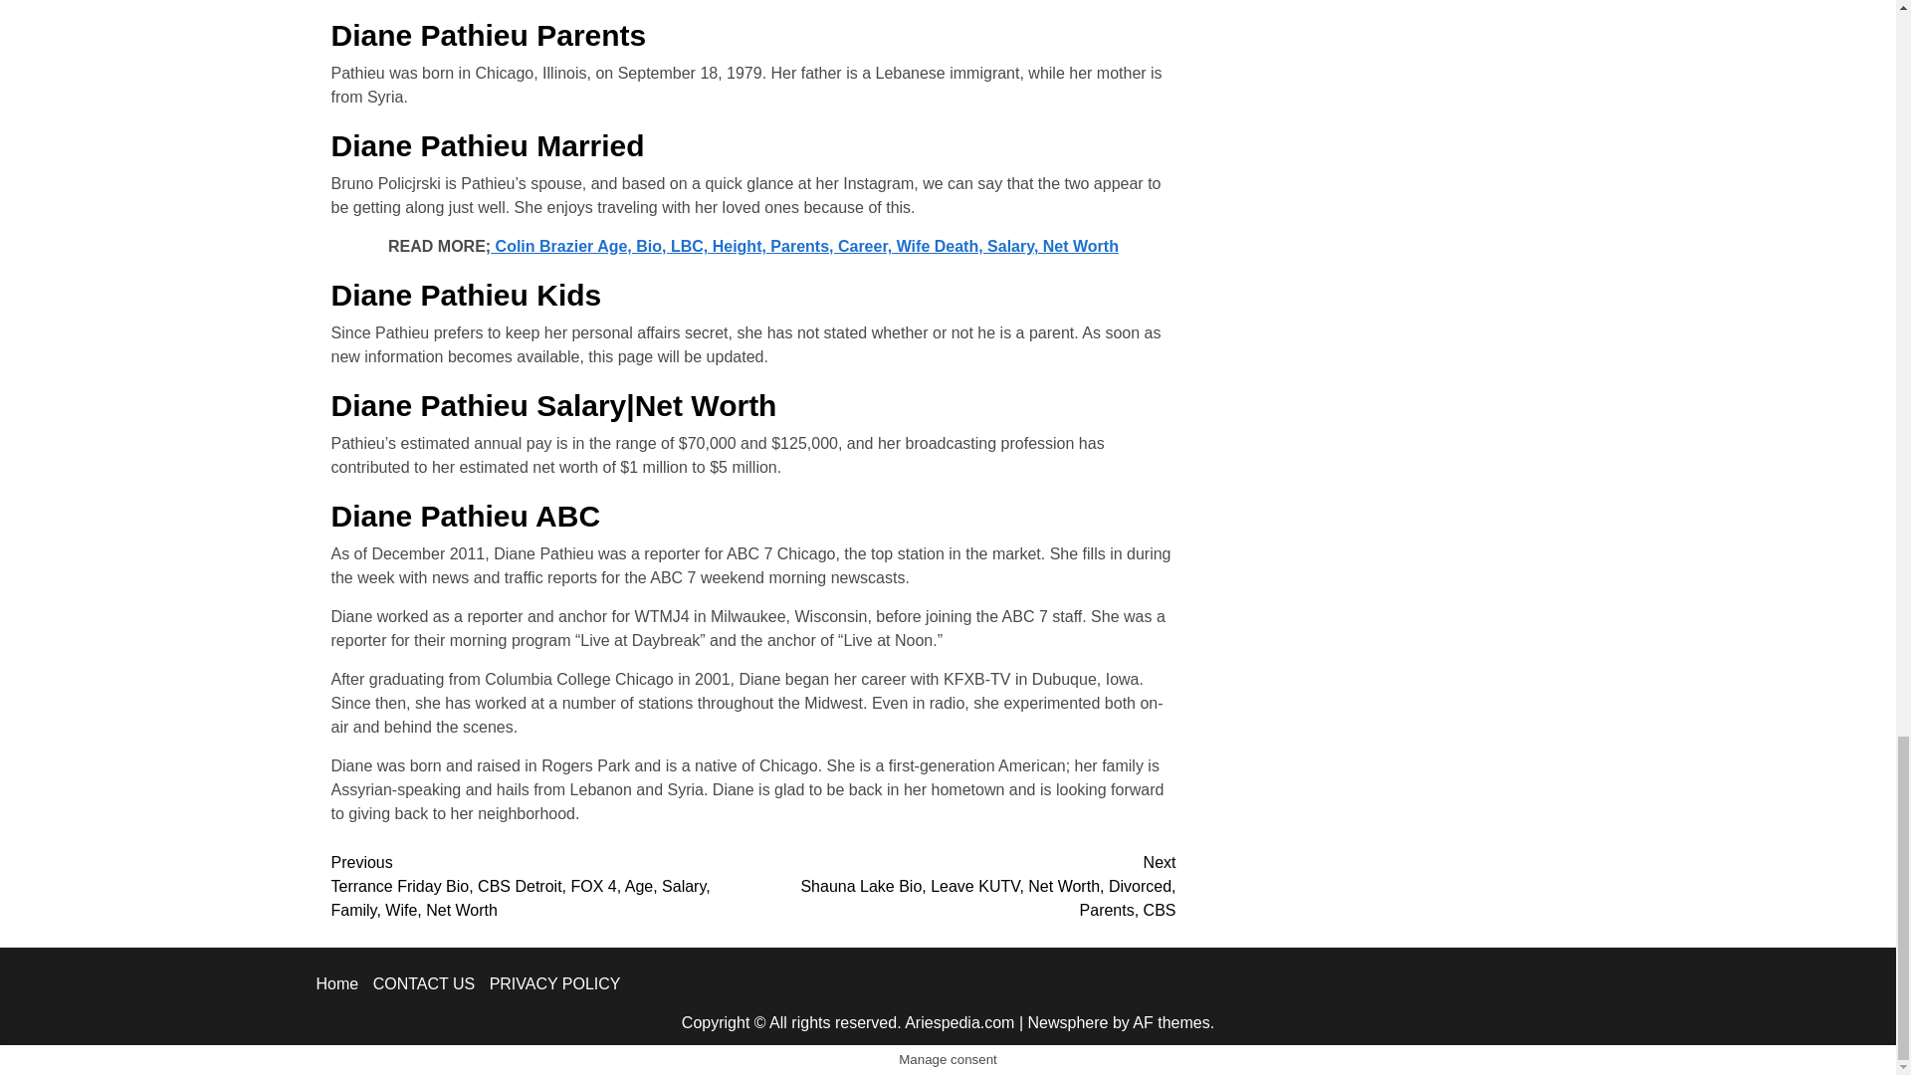  What do you see at coordinates (555, 983) in the screenshot?
I see `PRIVACY POLICY` at bounding box center [555, 983].